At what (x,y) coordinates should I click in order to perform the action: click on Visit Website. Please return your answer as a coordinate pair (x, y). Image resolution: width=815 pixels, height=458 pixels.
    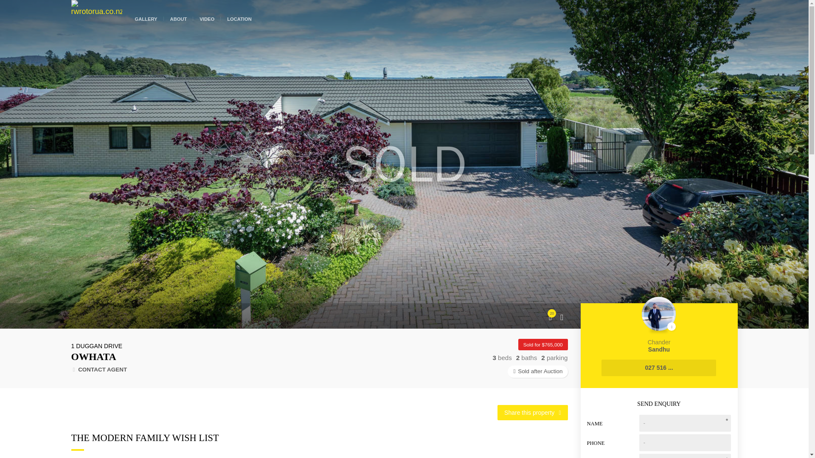
    Looking at the image, I should click on (146, 16).